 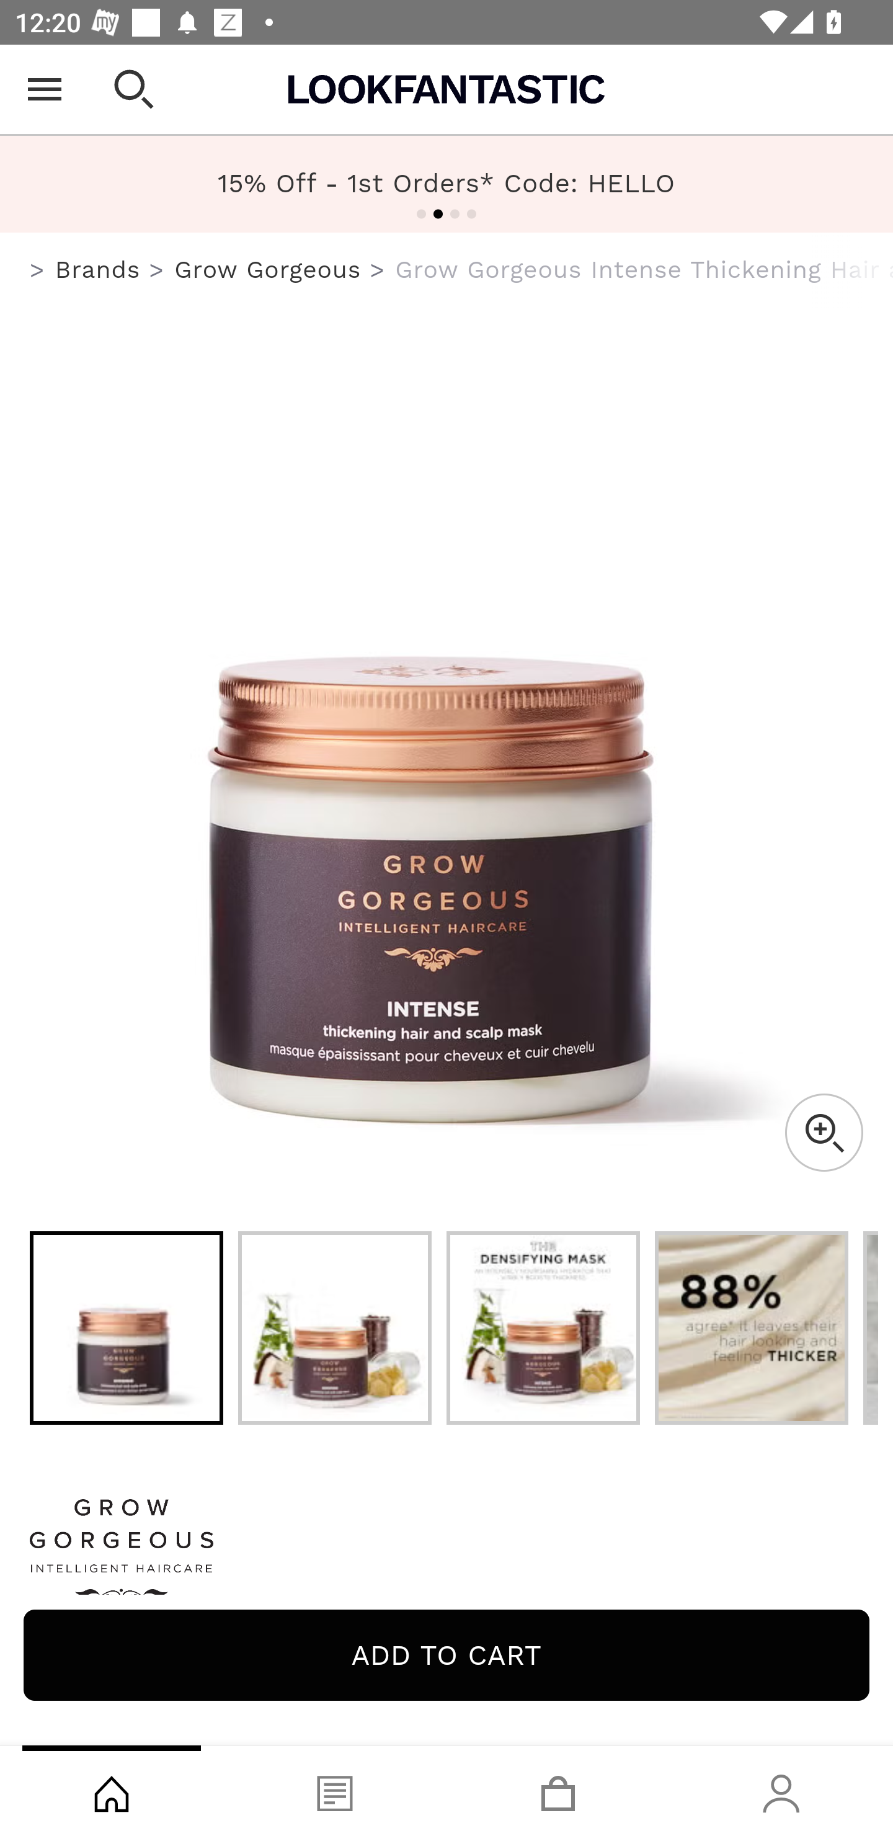 What do you see at coordinates (824, 1133) in the screenshot?
I see `Zoom` at bounding box center [824, 1133].